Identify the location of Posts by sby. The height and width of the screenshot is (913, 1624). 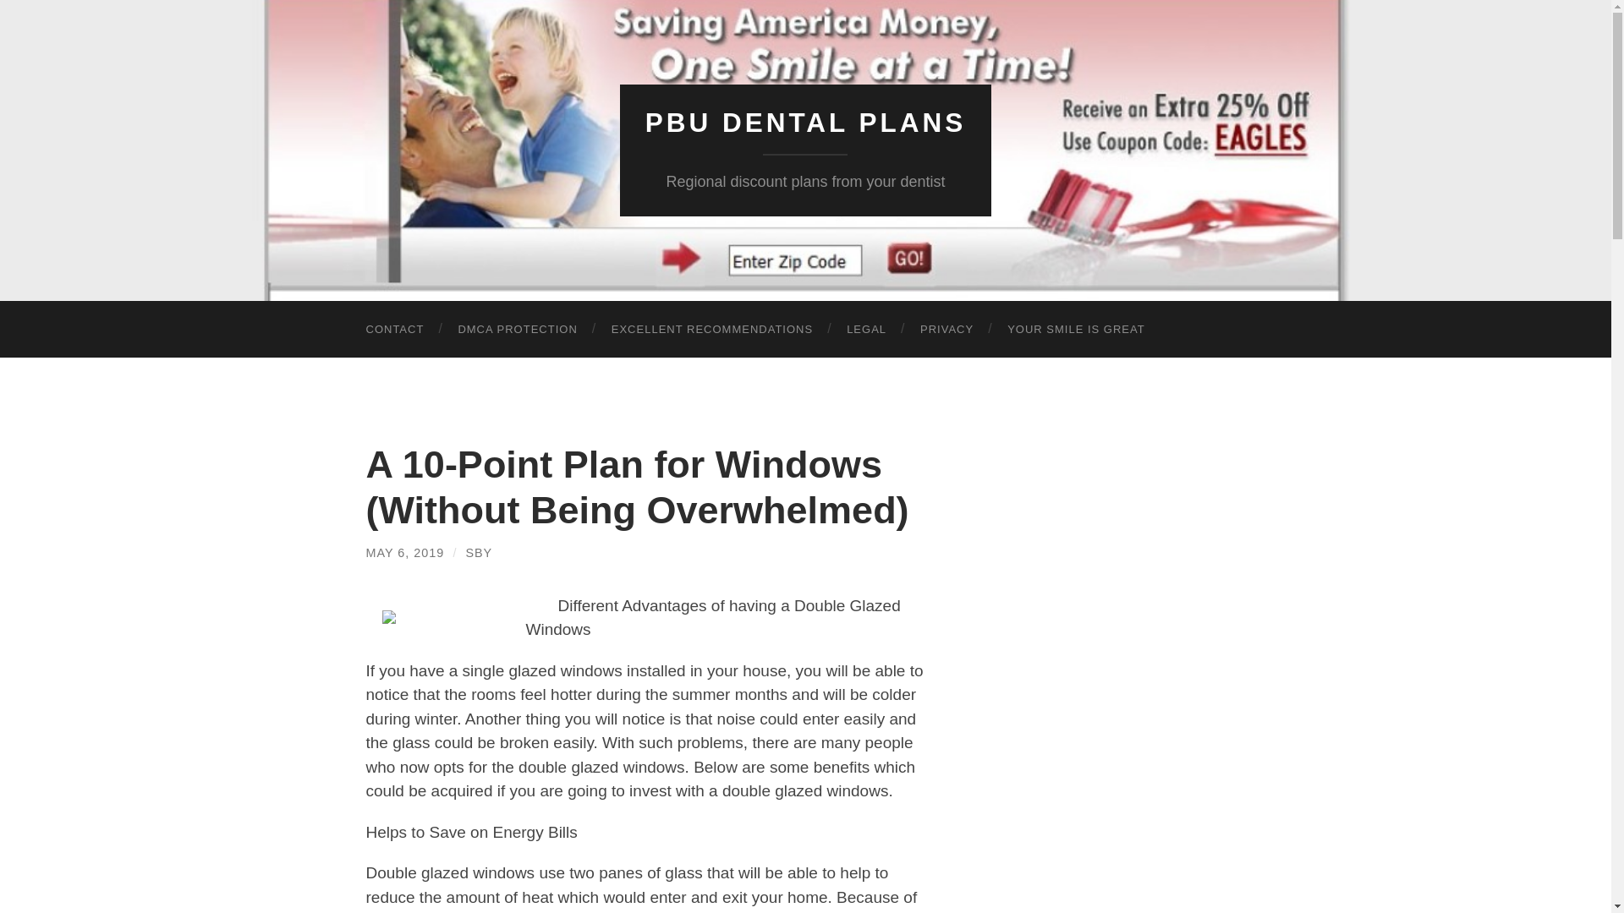
(478, 553).